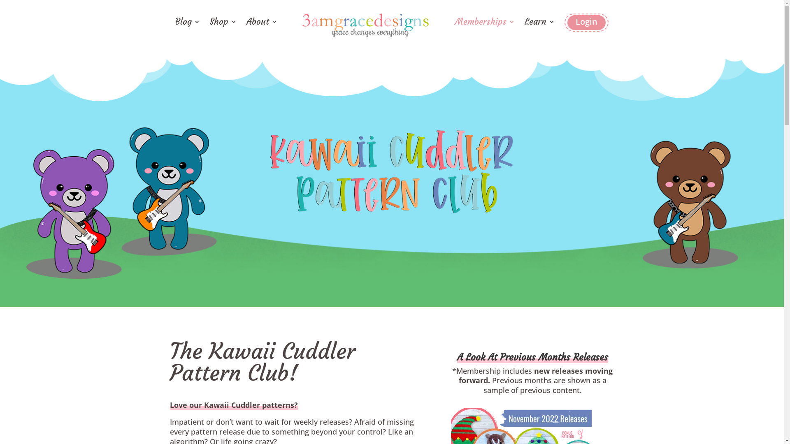 The image size is (790, 444). I want to click on Learn, so click(540, 29).